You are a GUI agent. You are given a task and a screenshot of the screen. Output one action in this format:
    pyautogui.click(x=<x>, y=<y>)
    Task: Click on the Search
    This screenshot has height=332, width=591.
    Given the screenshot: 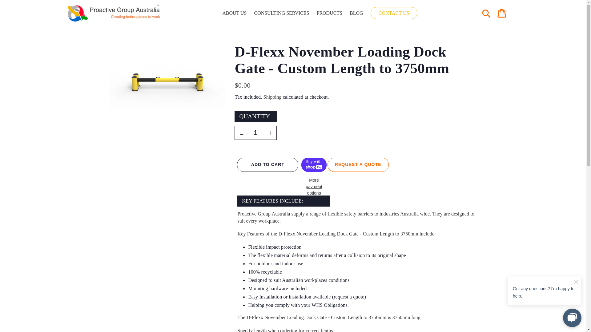 What is the action you would take?
    pyautogui.click(x=487, y=13)
    